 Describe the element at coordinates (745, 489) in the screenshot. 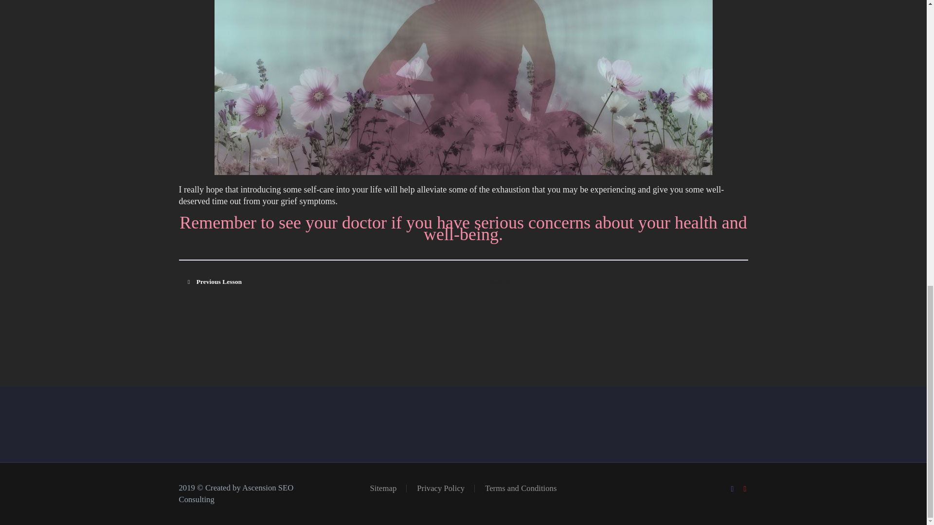

I see `YouTube` at that location.